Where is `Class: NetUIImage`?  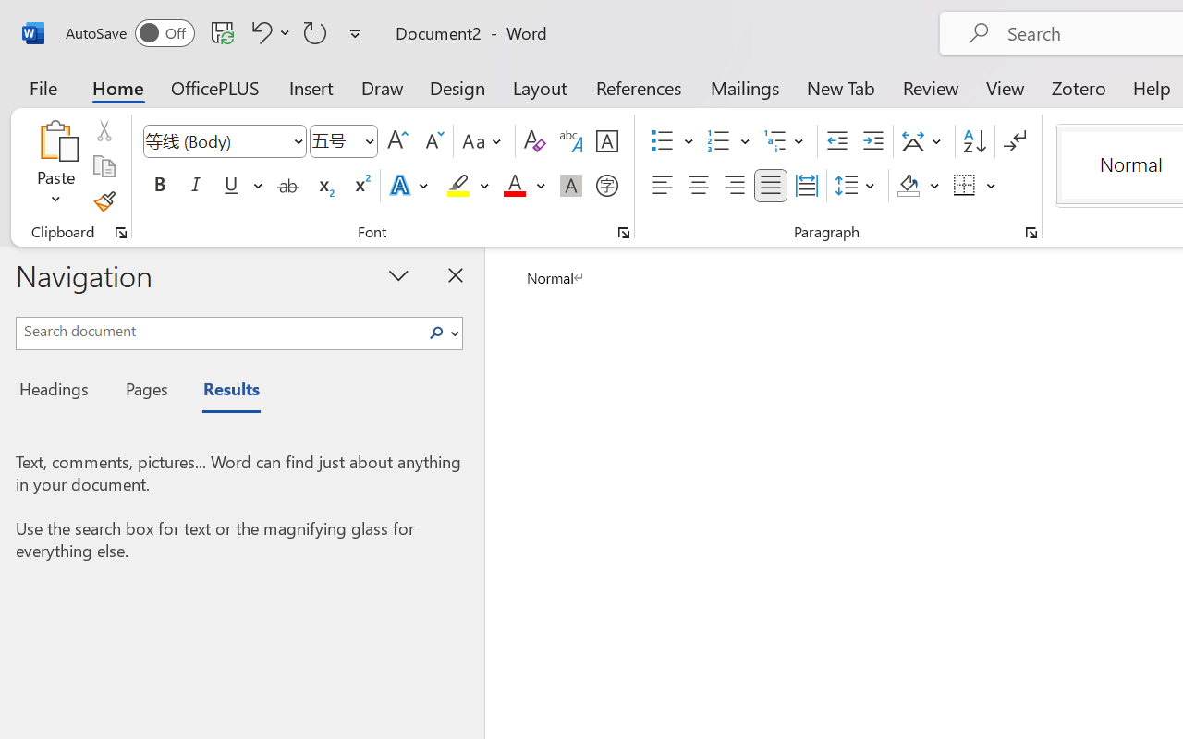 Class: NetUIImage is located at coordinates (436, 333).